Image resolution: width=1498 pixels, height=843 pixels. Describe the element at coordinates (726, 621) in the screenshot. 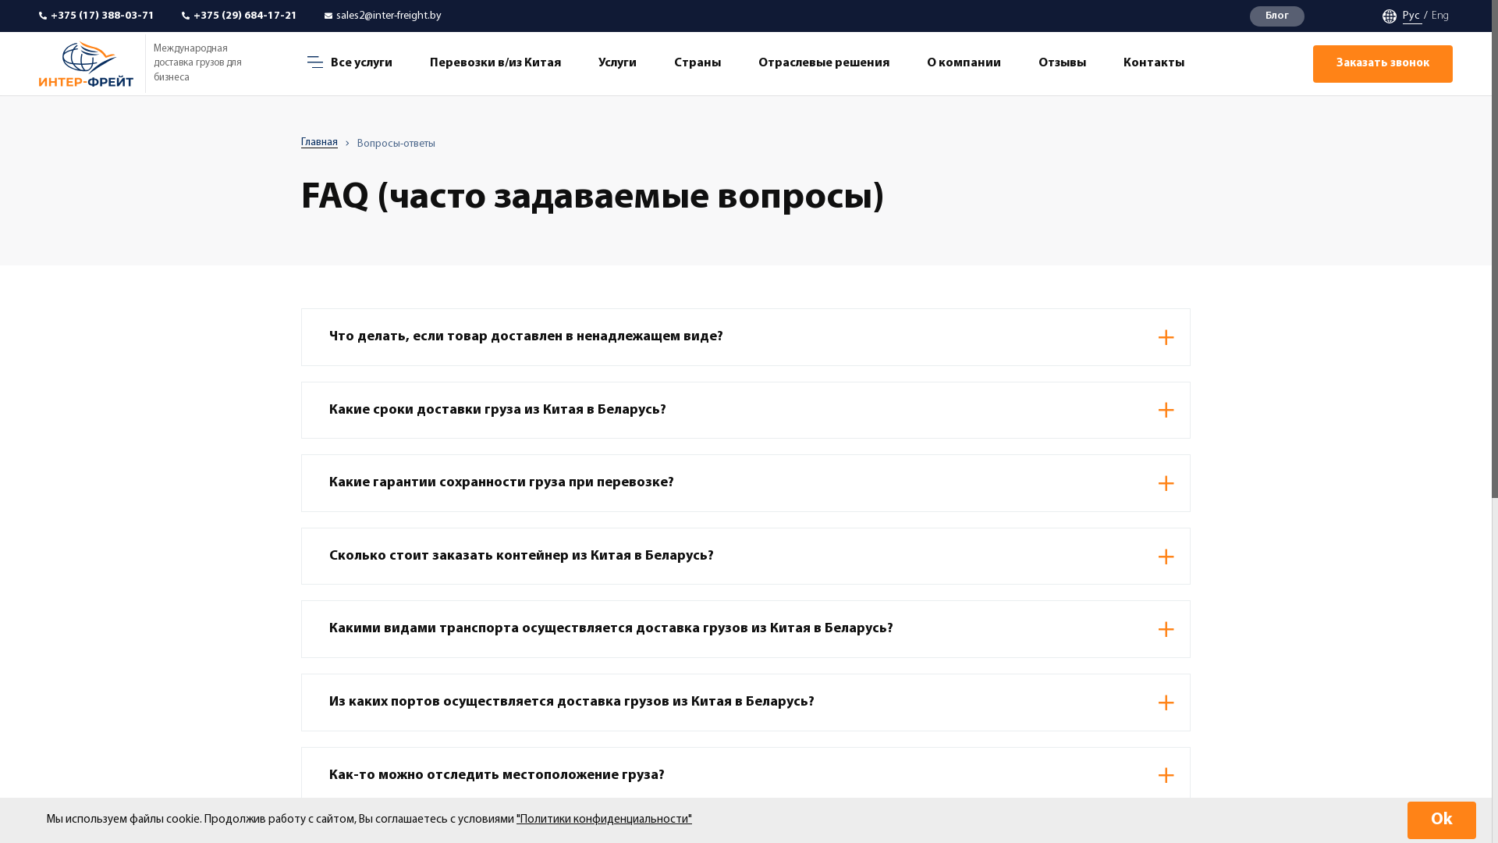

I see `+375 (29) 684-17-21` at that location.